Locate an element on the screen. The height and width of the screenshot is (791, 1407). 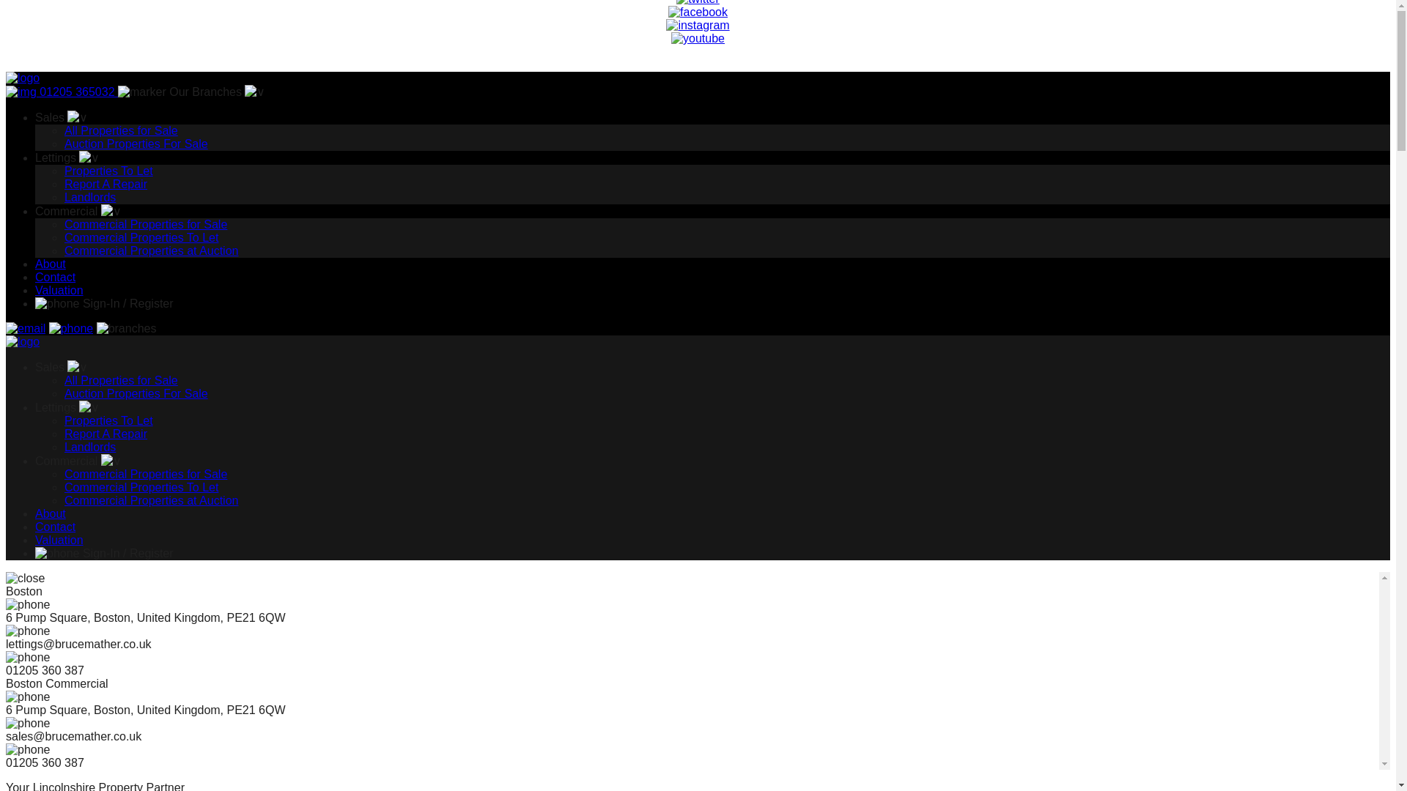
Commercial Properties at Auction is located at coordinates (151, 501).